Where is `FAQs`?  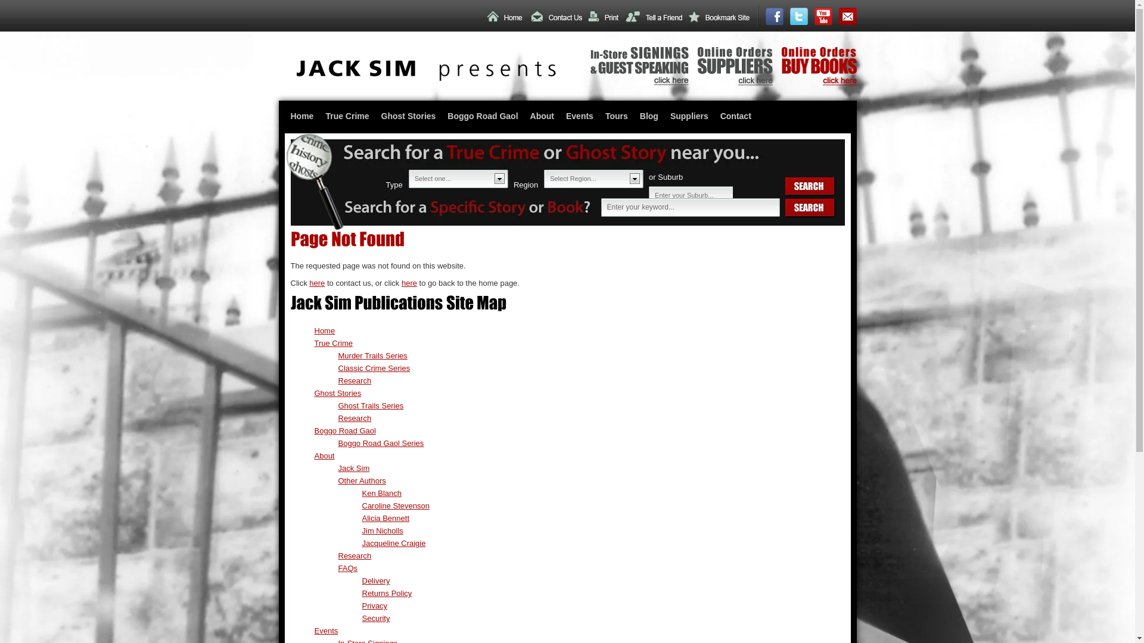 FAQs is located at coordinates (348, 568).